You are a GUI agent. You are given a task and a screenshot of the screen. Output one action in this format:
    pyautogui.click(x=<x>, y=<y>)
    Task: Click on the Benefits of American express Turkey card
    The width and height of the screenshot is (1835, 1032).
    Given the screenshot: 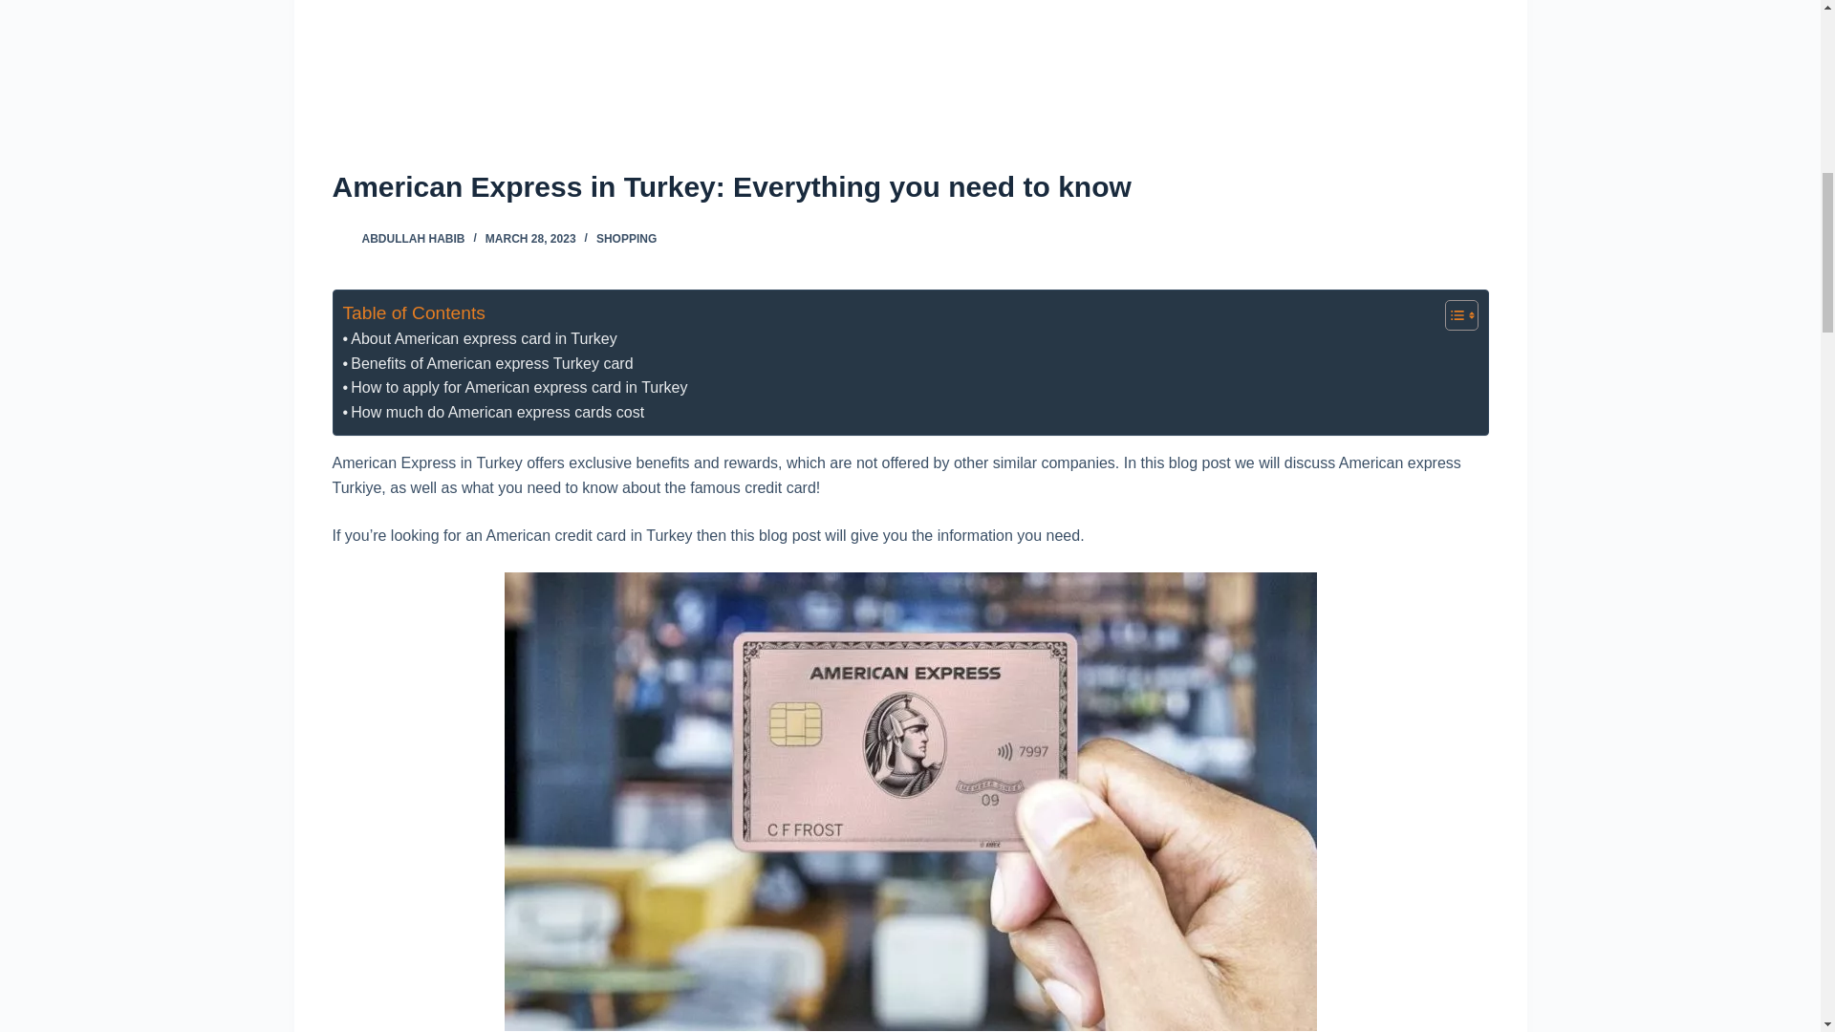 What is the action you would take?
    pyautogui.click(x=487, y=364)
    